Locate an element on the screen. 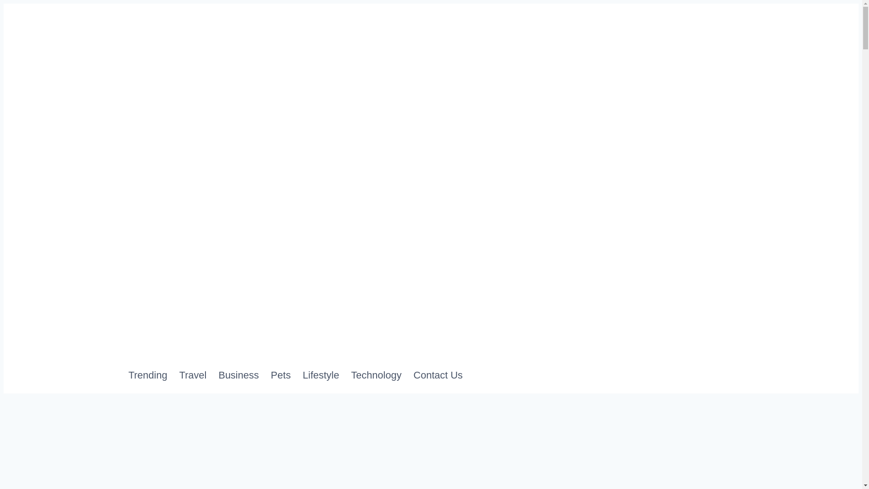 This screenshot has width=869, height=489. Contact Us is located at coordinates (444, 375).